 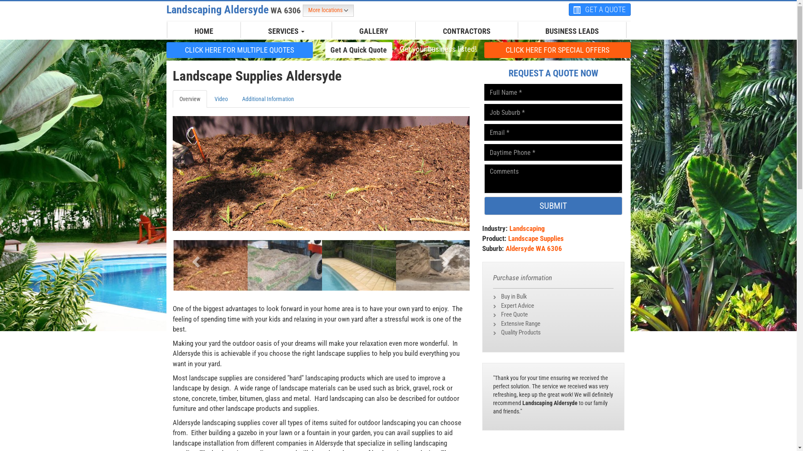 What do you see at coordinates (286, 31) in the screenshot?
I see `SERVICES` at bounding box center [286, 31].